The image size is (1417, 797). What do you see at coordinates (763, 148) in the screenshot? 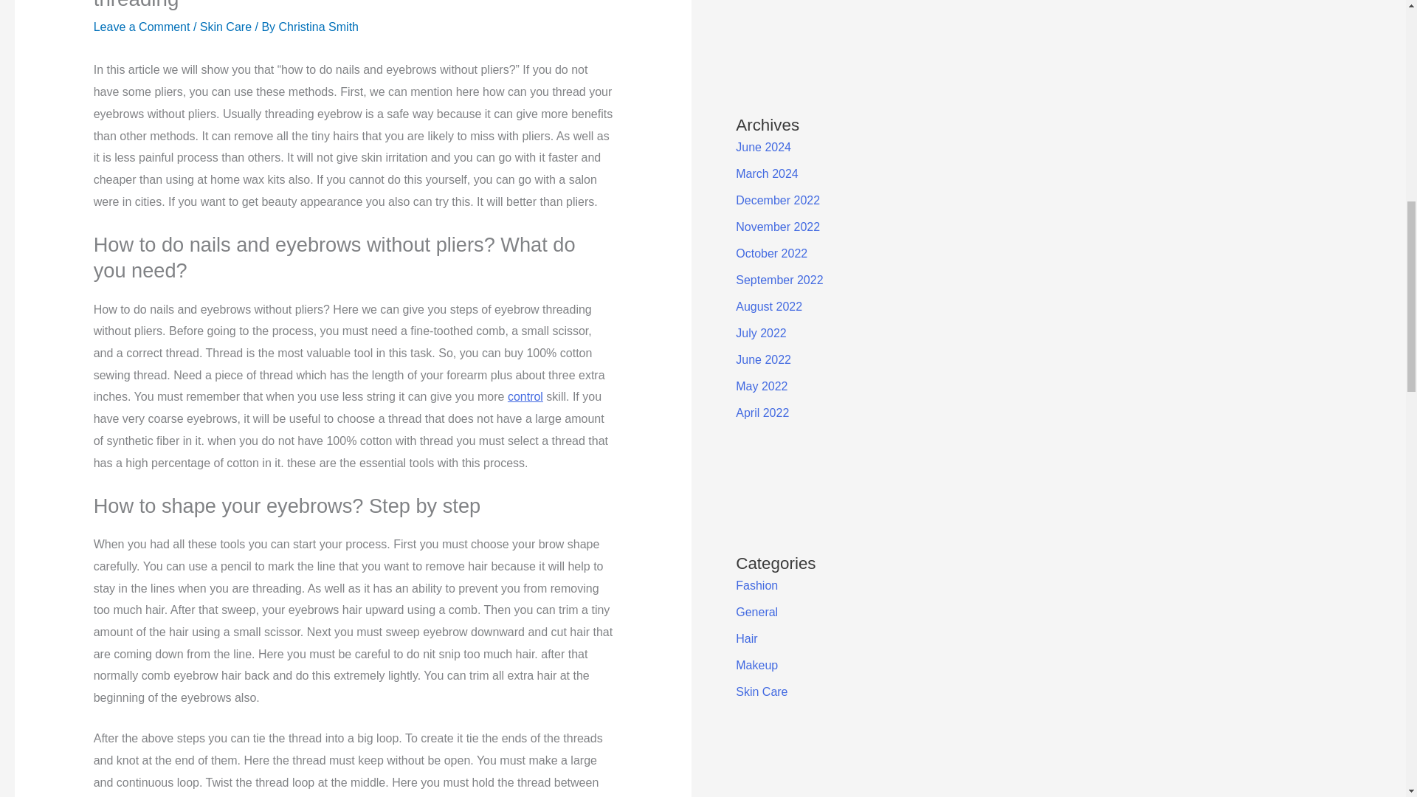
I see `June 2024` at bounding box center [763, 148].